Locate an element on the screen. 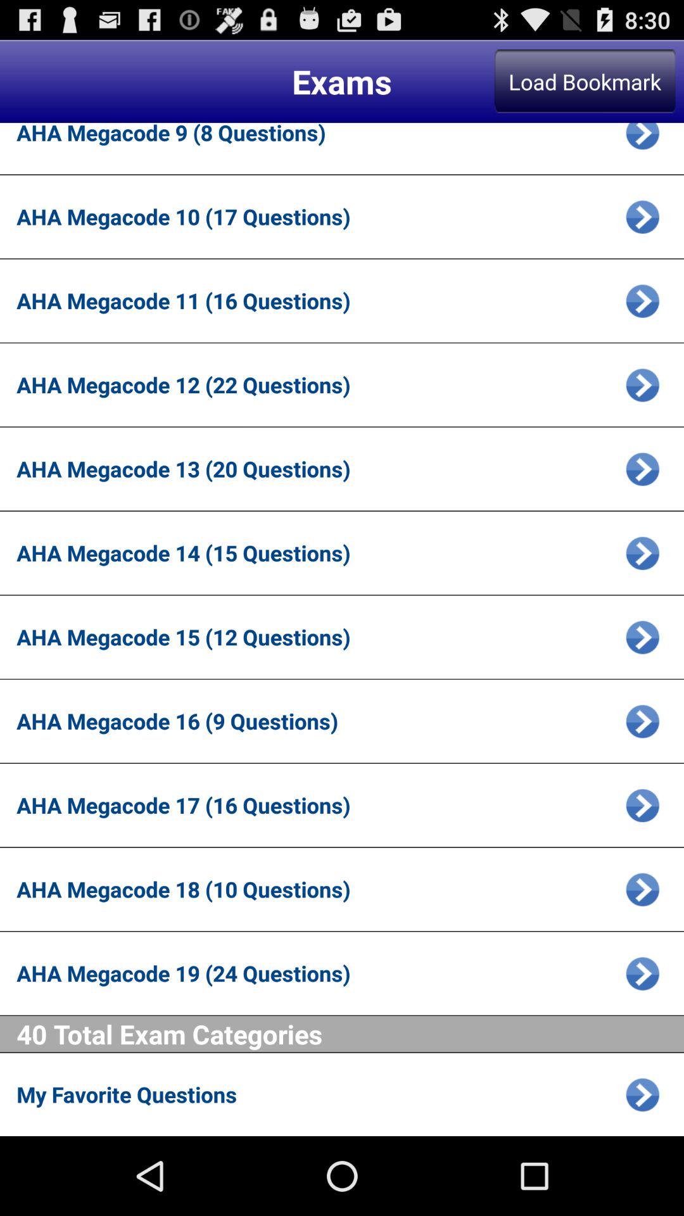 Image resolution: width=684 pixels, height=1216 pixels. view is located at coordinates (642, 637).